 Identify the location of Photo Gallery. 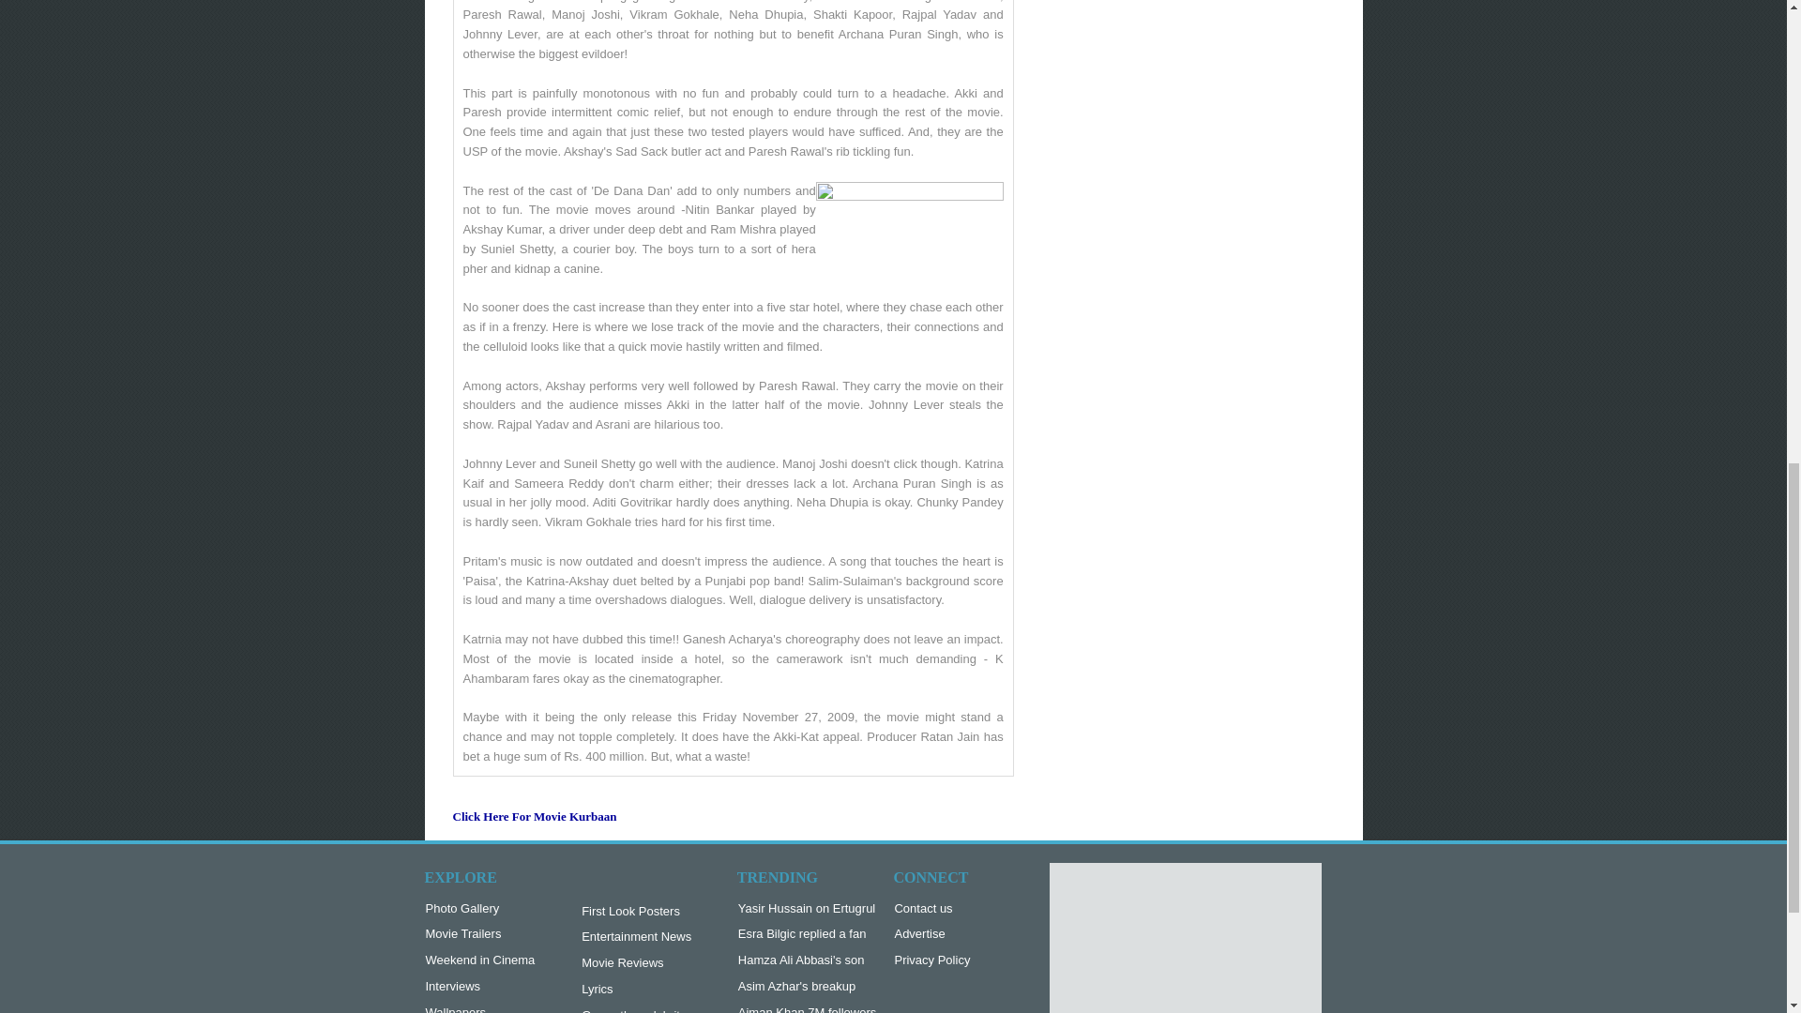
(480, 909).